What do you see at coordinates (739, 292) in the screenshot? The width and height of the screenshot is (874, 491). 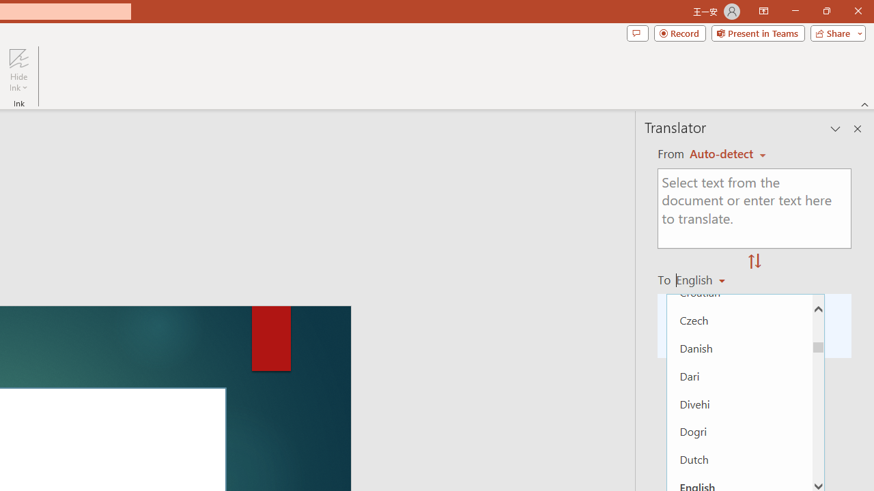 I see `Croatian` at bounding box center [739, 292].